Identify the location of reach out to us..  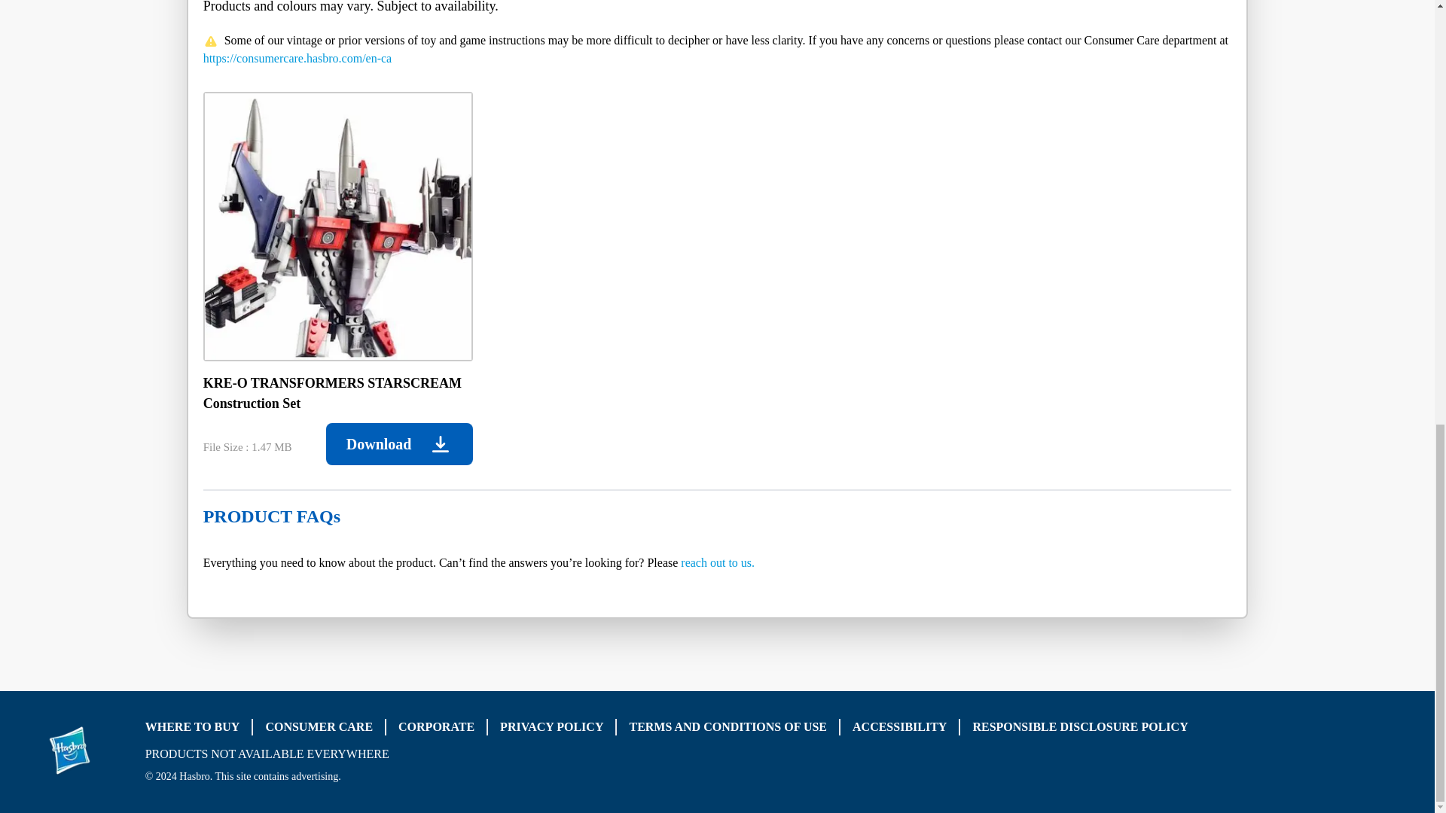
(718, 562).